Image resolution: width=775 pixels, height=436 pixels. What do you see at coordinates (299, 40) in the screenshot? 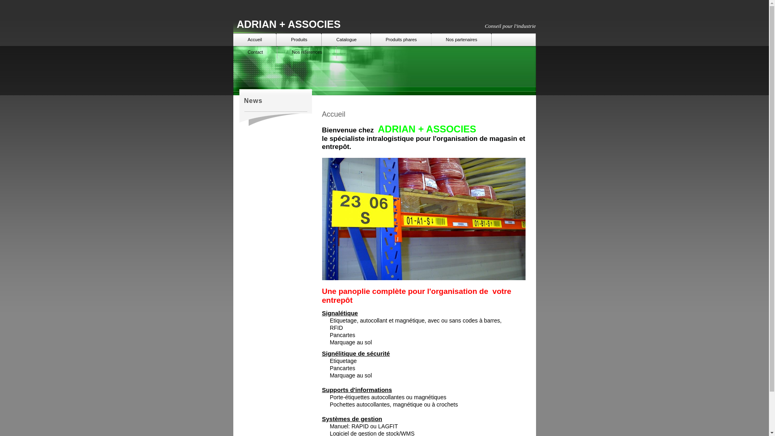
I see `Produits` at bounding box center [299, 40].